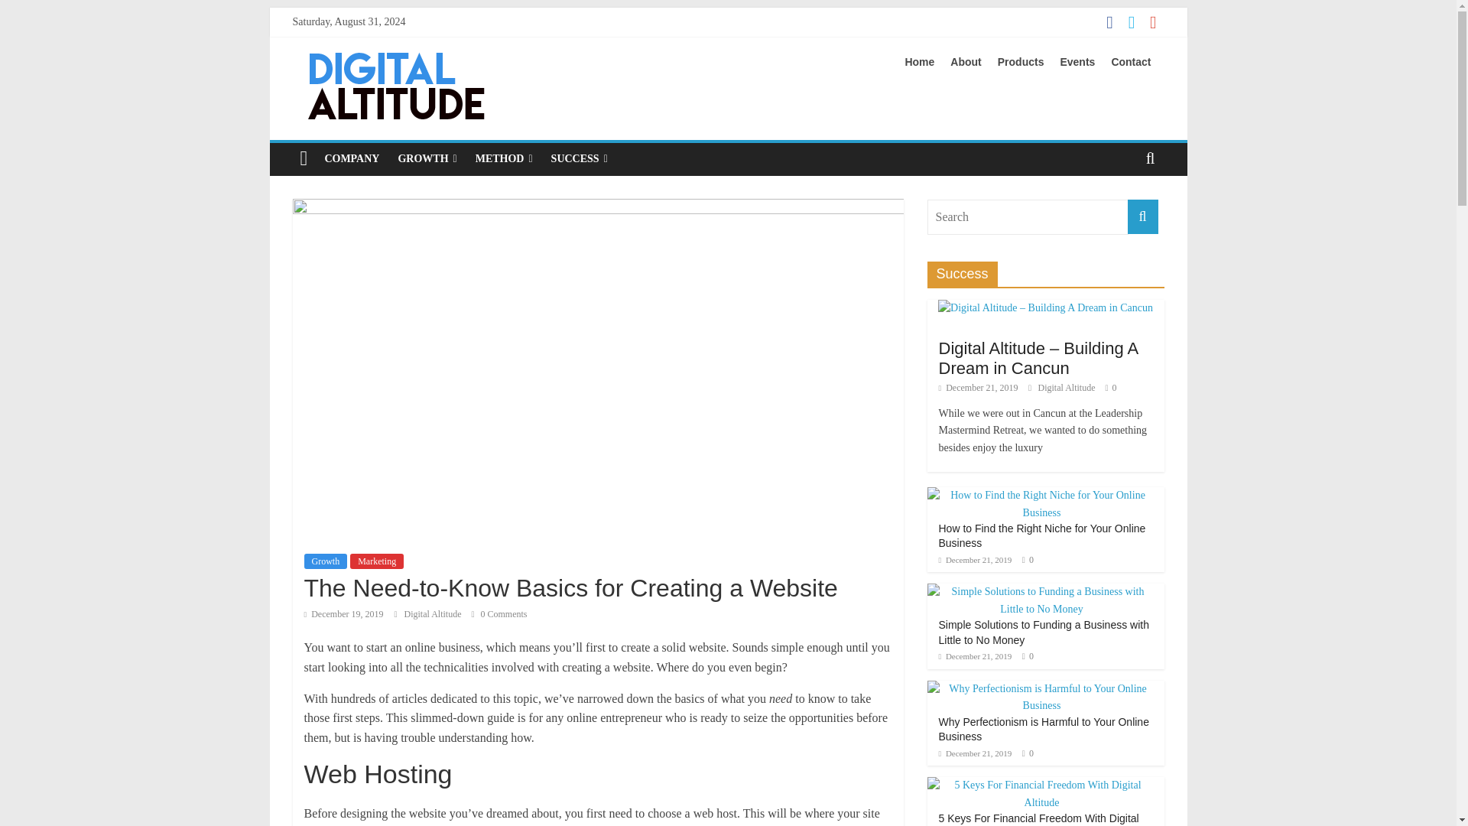  I want to click on METHOD, so click(504, 158).